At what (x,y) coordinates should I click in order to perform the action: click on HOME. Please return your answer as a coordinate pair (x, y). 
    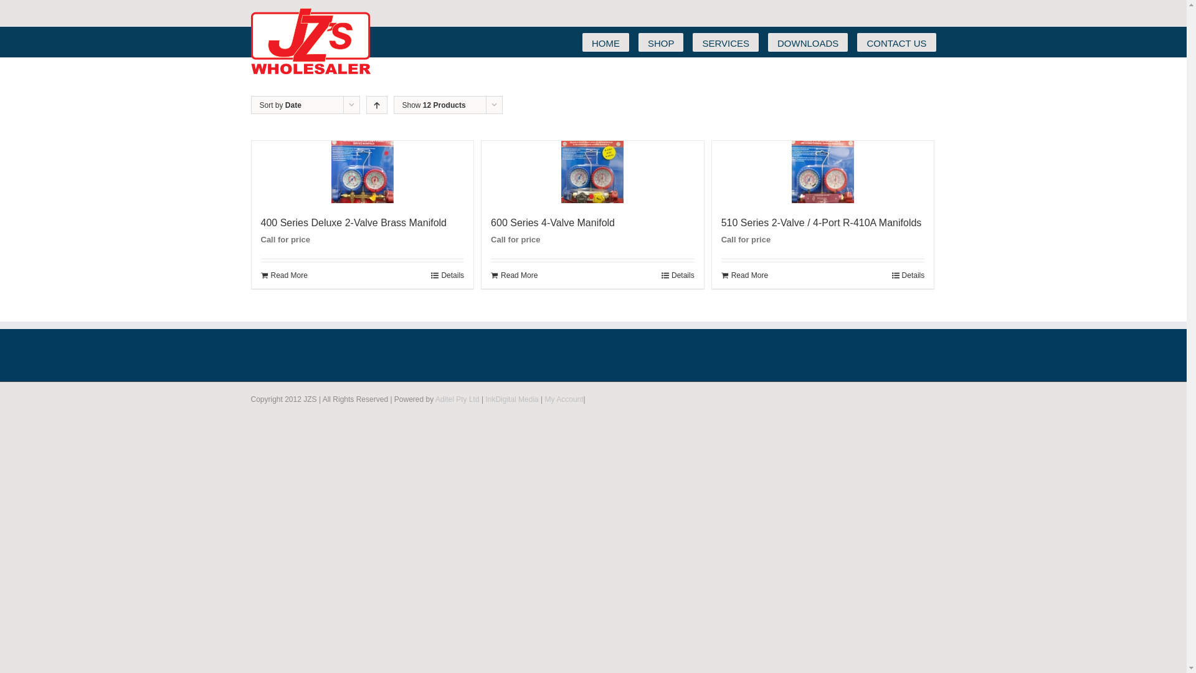
    Looking at the image, I should click on (605, 42).